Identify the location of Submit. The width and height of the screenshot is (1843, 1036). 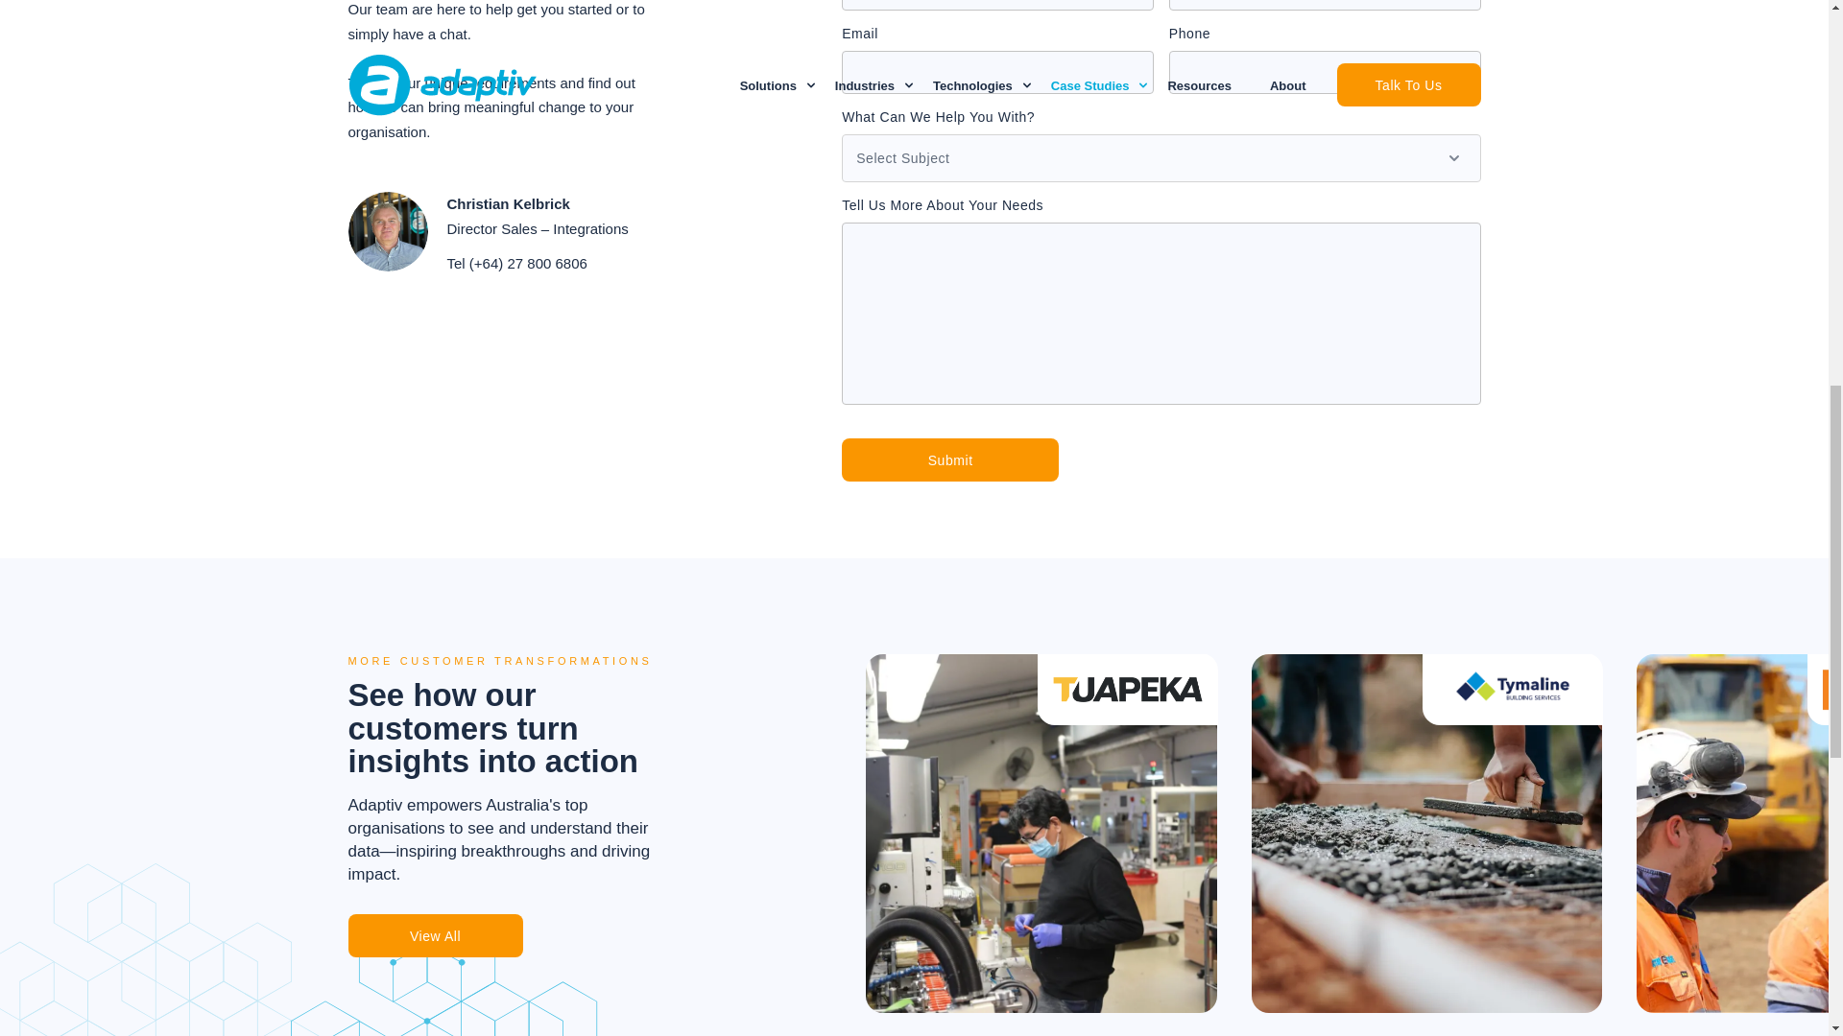
(950, 459).